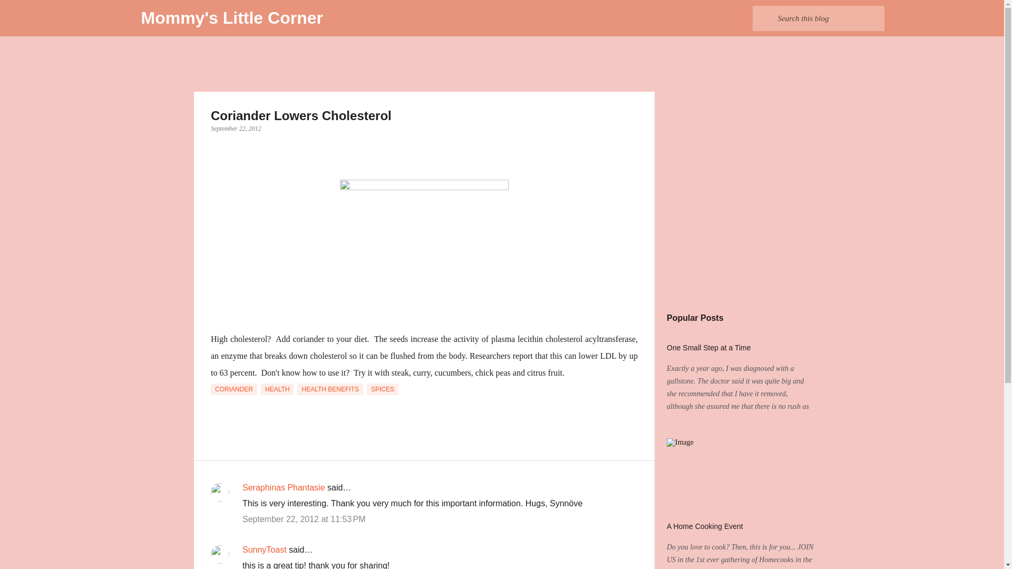 Image resolution: width=1012 pixels, height=569 pixels. What do you see at coordinates (708, 348) in the screenshot?
I see `One Small Step at a Time` at bounding box center [708, 348].